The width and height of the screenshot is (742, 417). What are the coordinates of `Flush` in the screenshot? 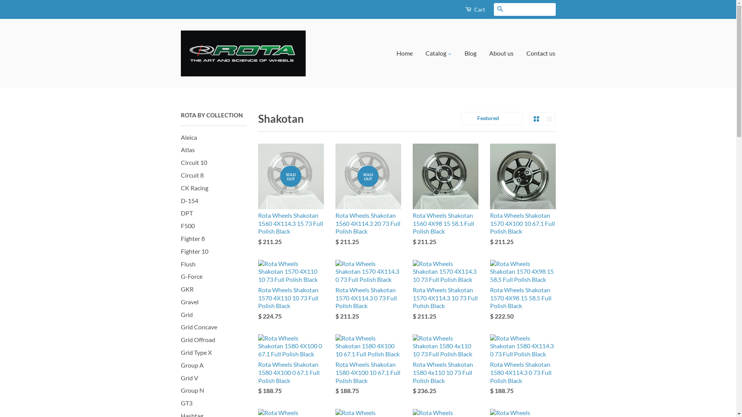 It's located at (188, 264).